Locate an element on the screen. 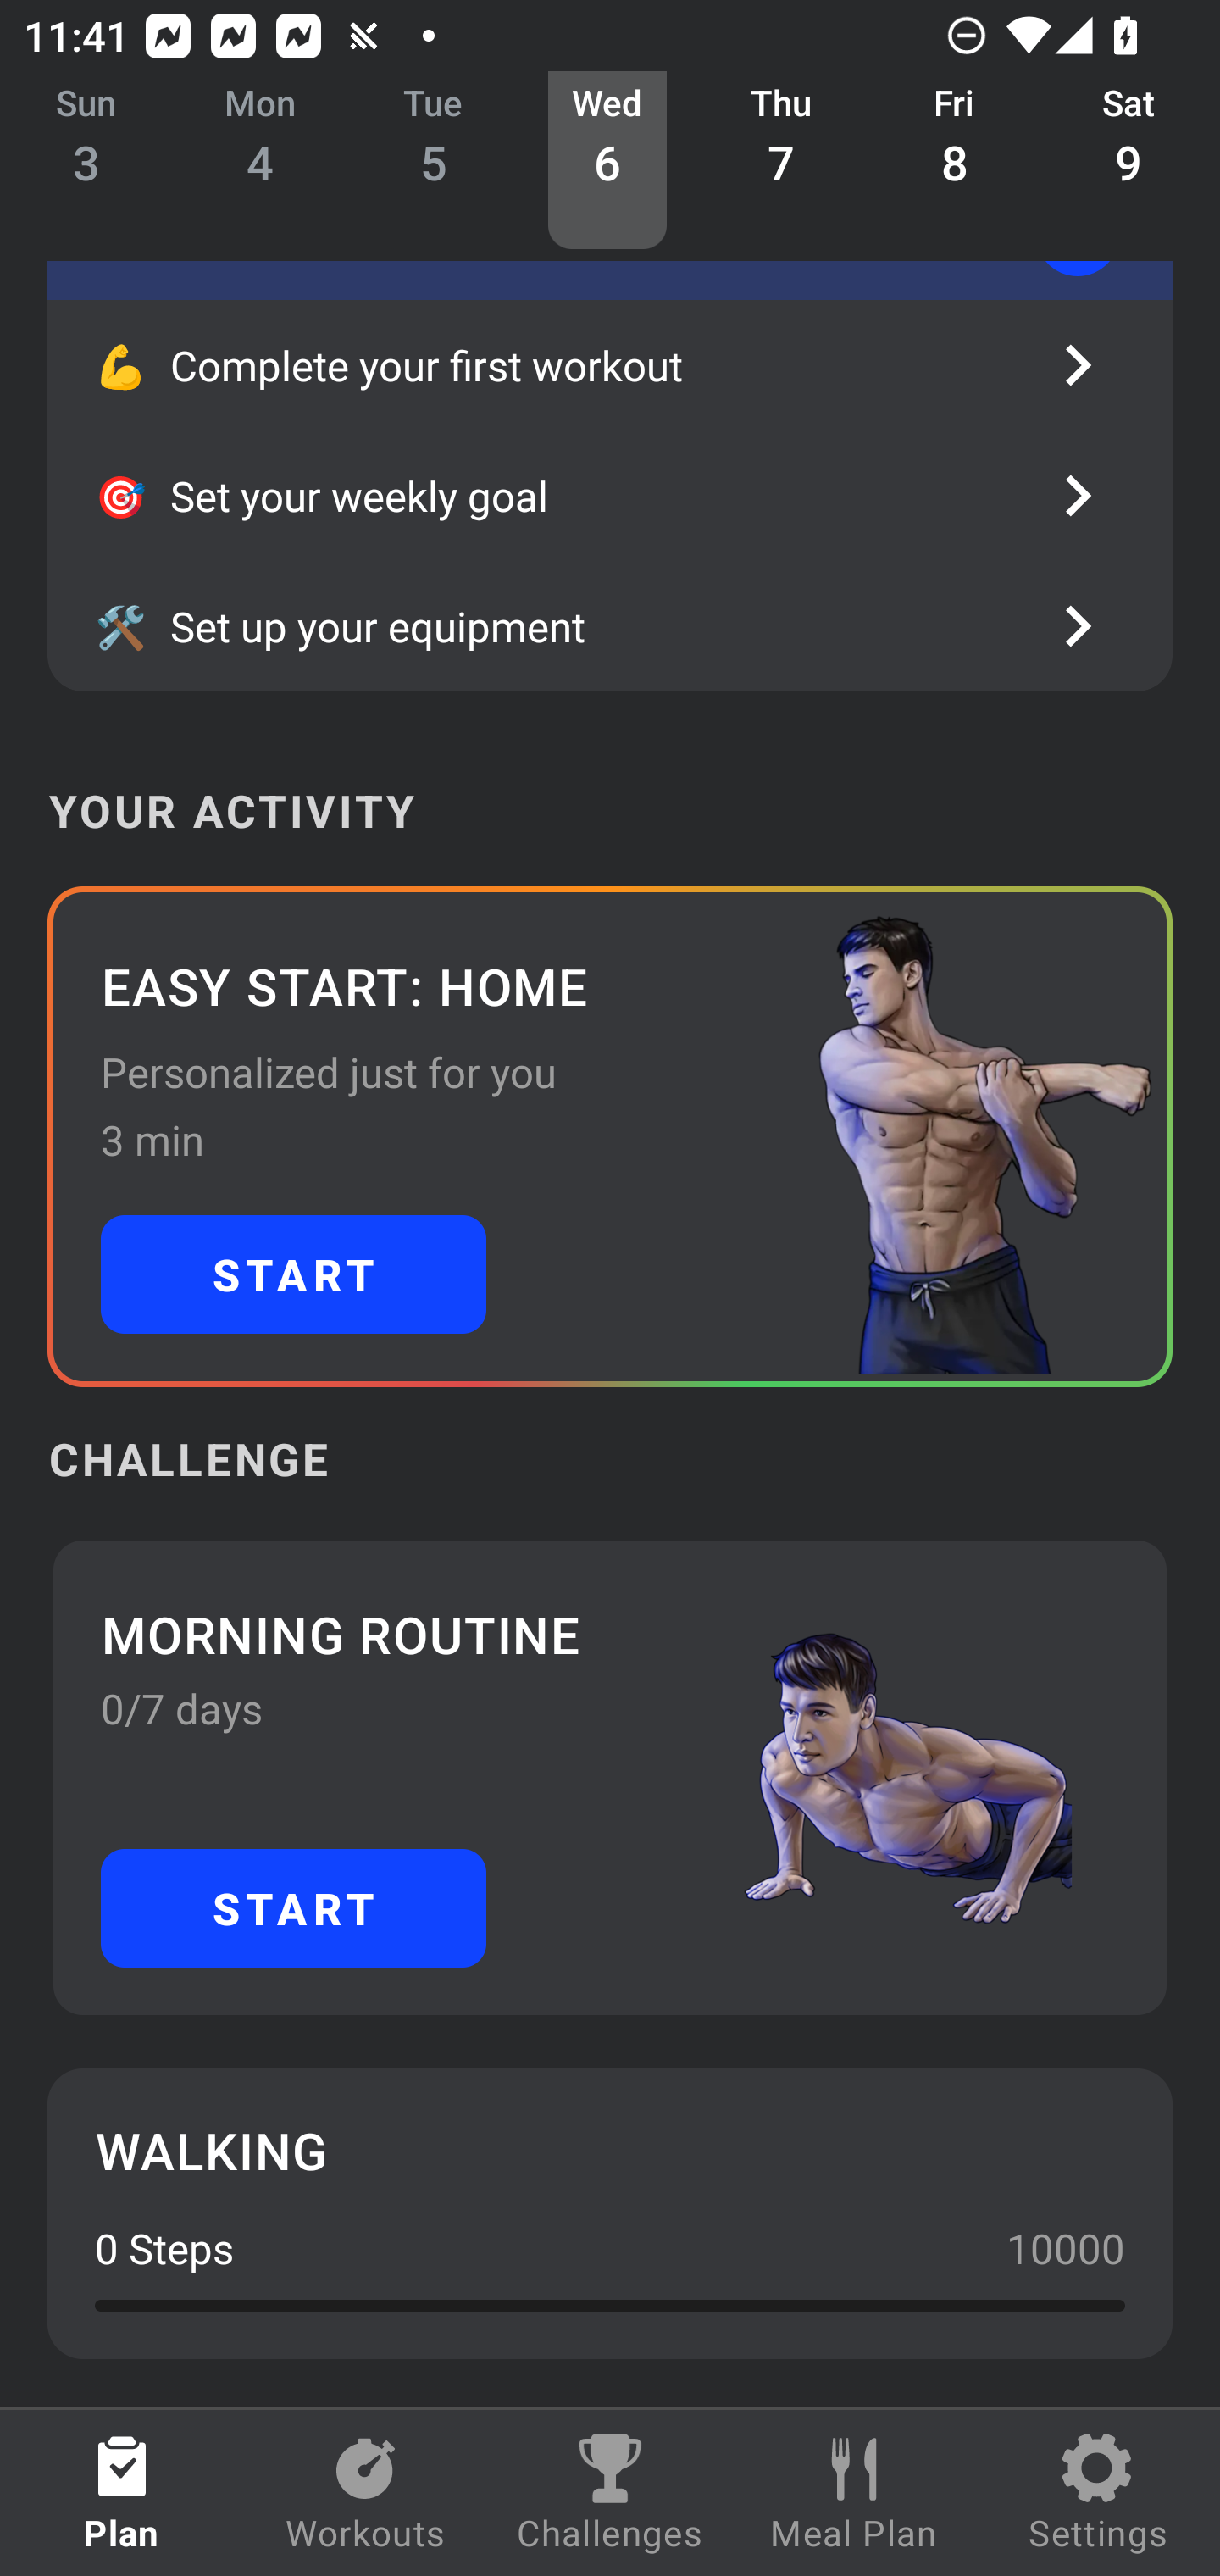 The width and height of the screenshot is (1220, 2576). 🎯 Set your weekly goal is located at coordinates (610, 495).